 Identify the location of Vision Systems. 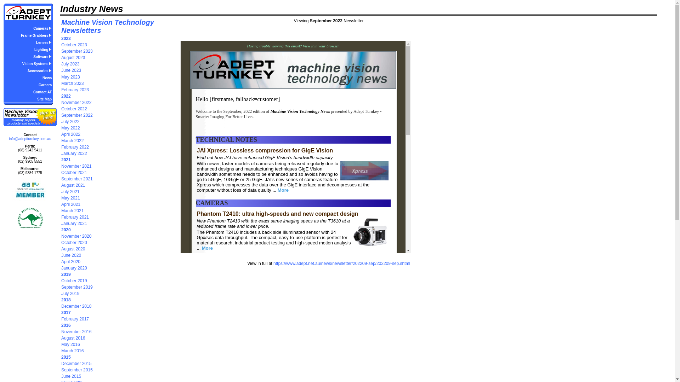
(37, 64).